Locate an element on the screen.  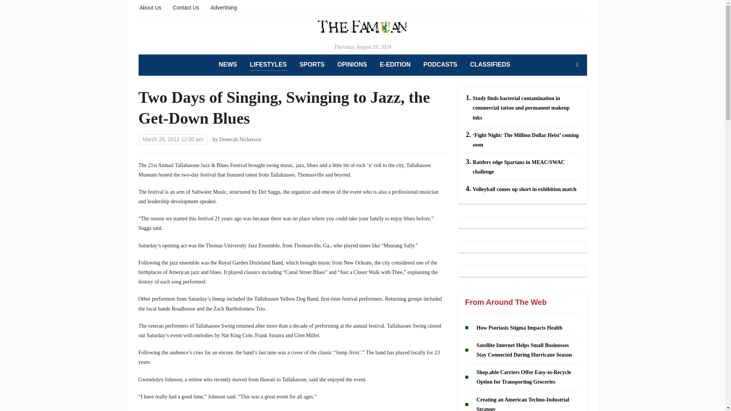
PODCASTS is located at coordinates (440, 65).